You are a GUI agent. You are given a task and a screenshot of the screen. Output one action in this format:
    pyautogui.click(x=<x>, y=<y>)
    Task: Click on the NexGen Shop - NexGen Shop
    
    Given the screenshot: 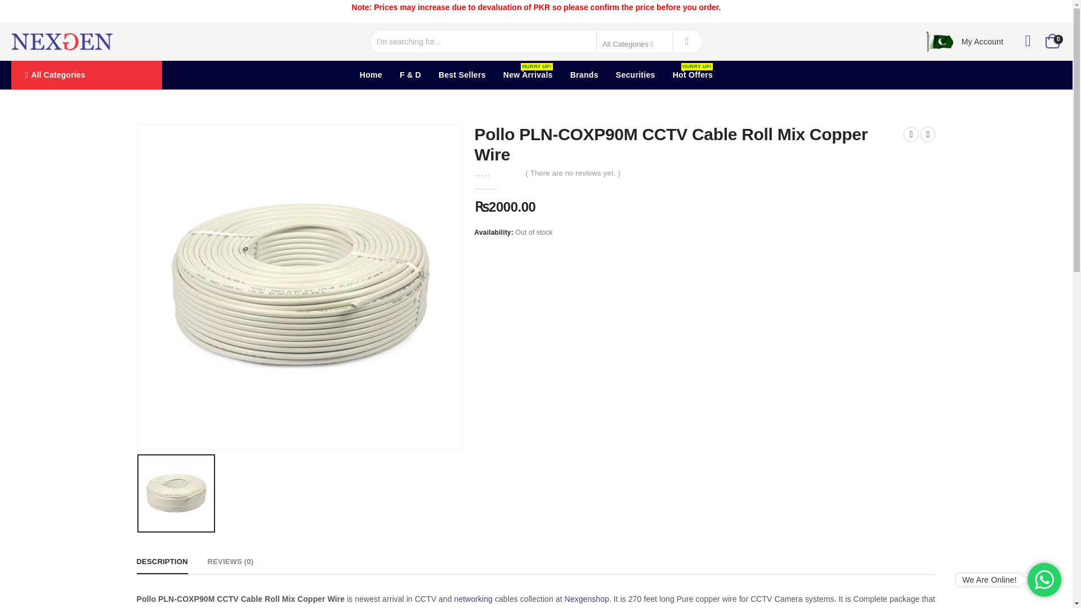 What is the action you would take?
    pyautogui.click(x=61, y=42)
    